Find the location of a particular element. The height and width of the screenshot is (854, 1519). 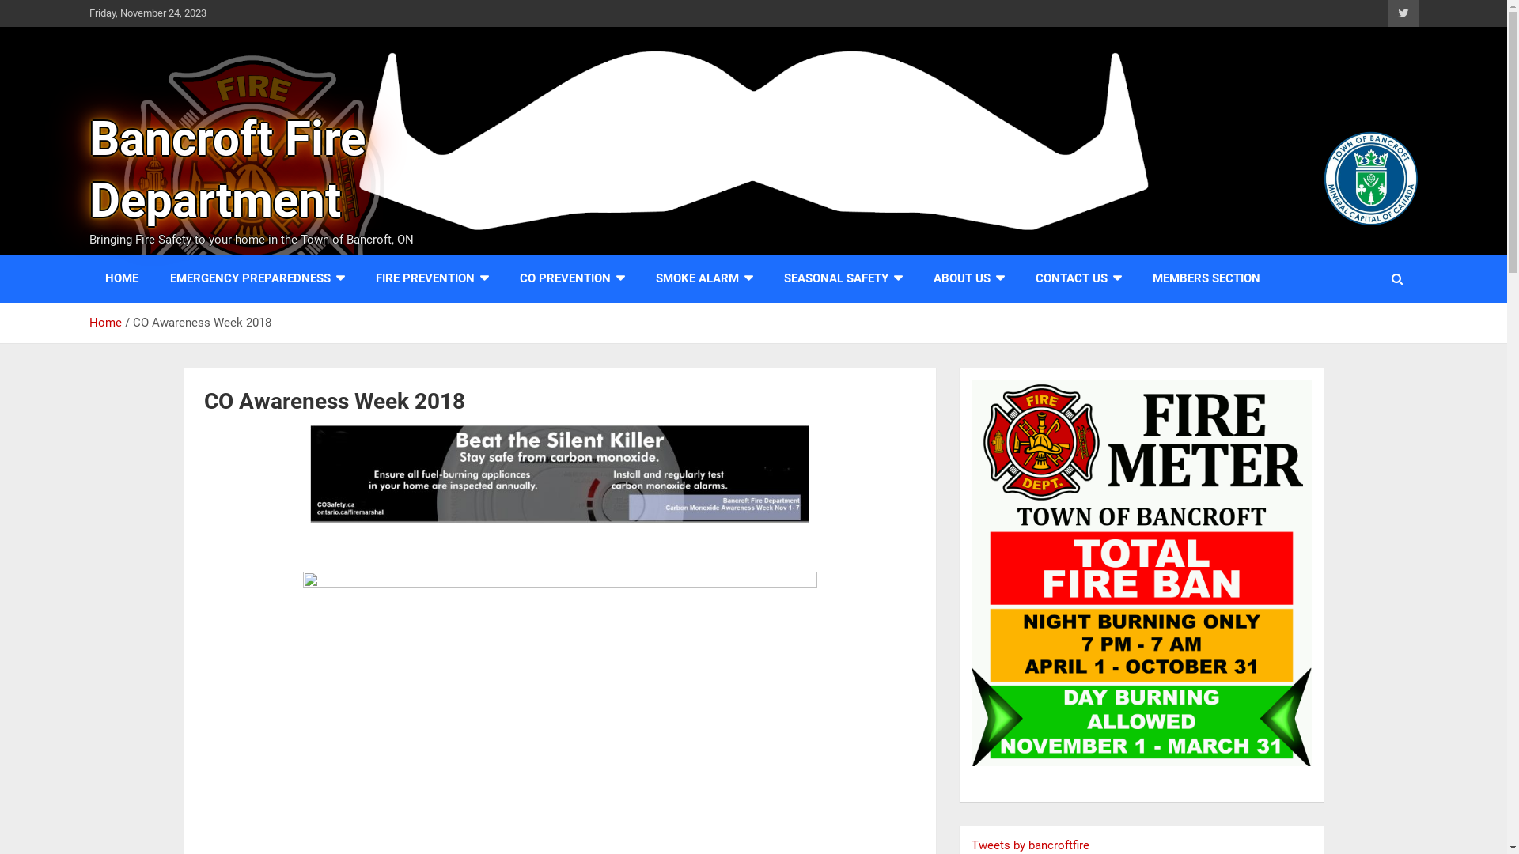

CO PREVENTION is located at coordinates (571, 278).